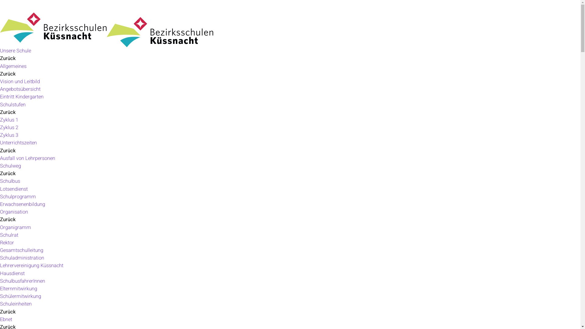  I want to click on Schulstufen, so click(13, 105).